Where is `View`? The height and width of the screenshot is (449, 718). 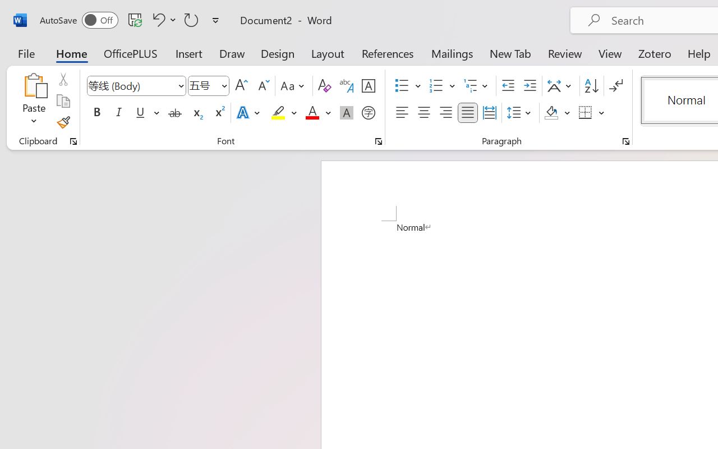
View is located at coordinates (610, 53).